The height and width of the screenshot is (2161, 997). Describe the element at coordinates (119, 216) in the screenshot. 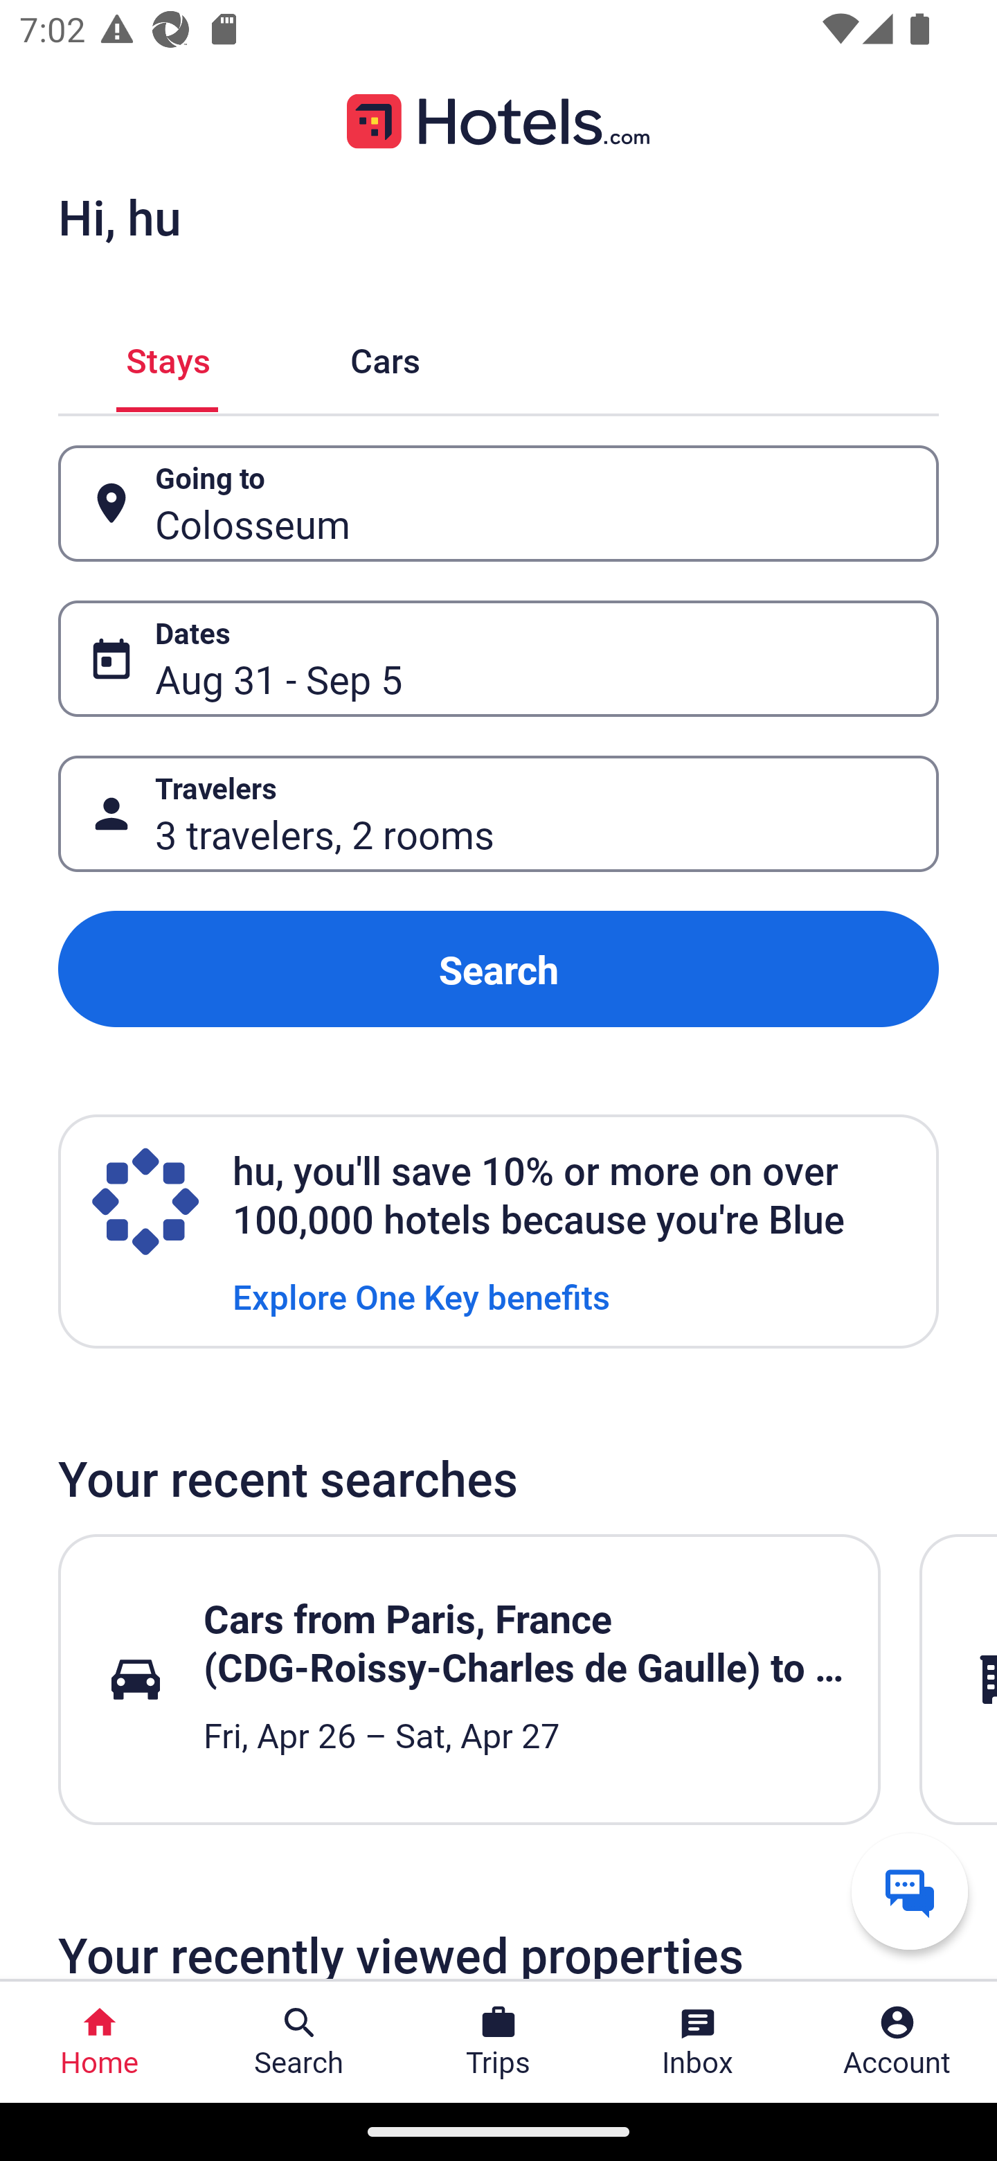

I see `Hi, hu` at that location.